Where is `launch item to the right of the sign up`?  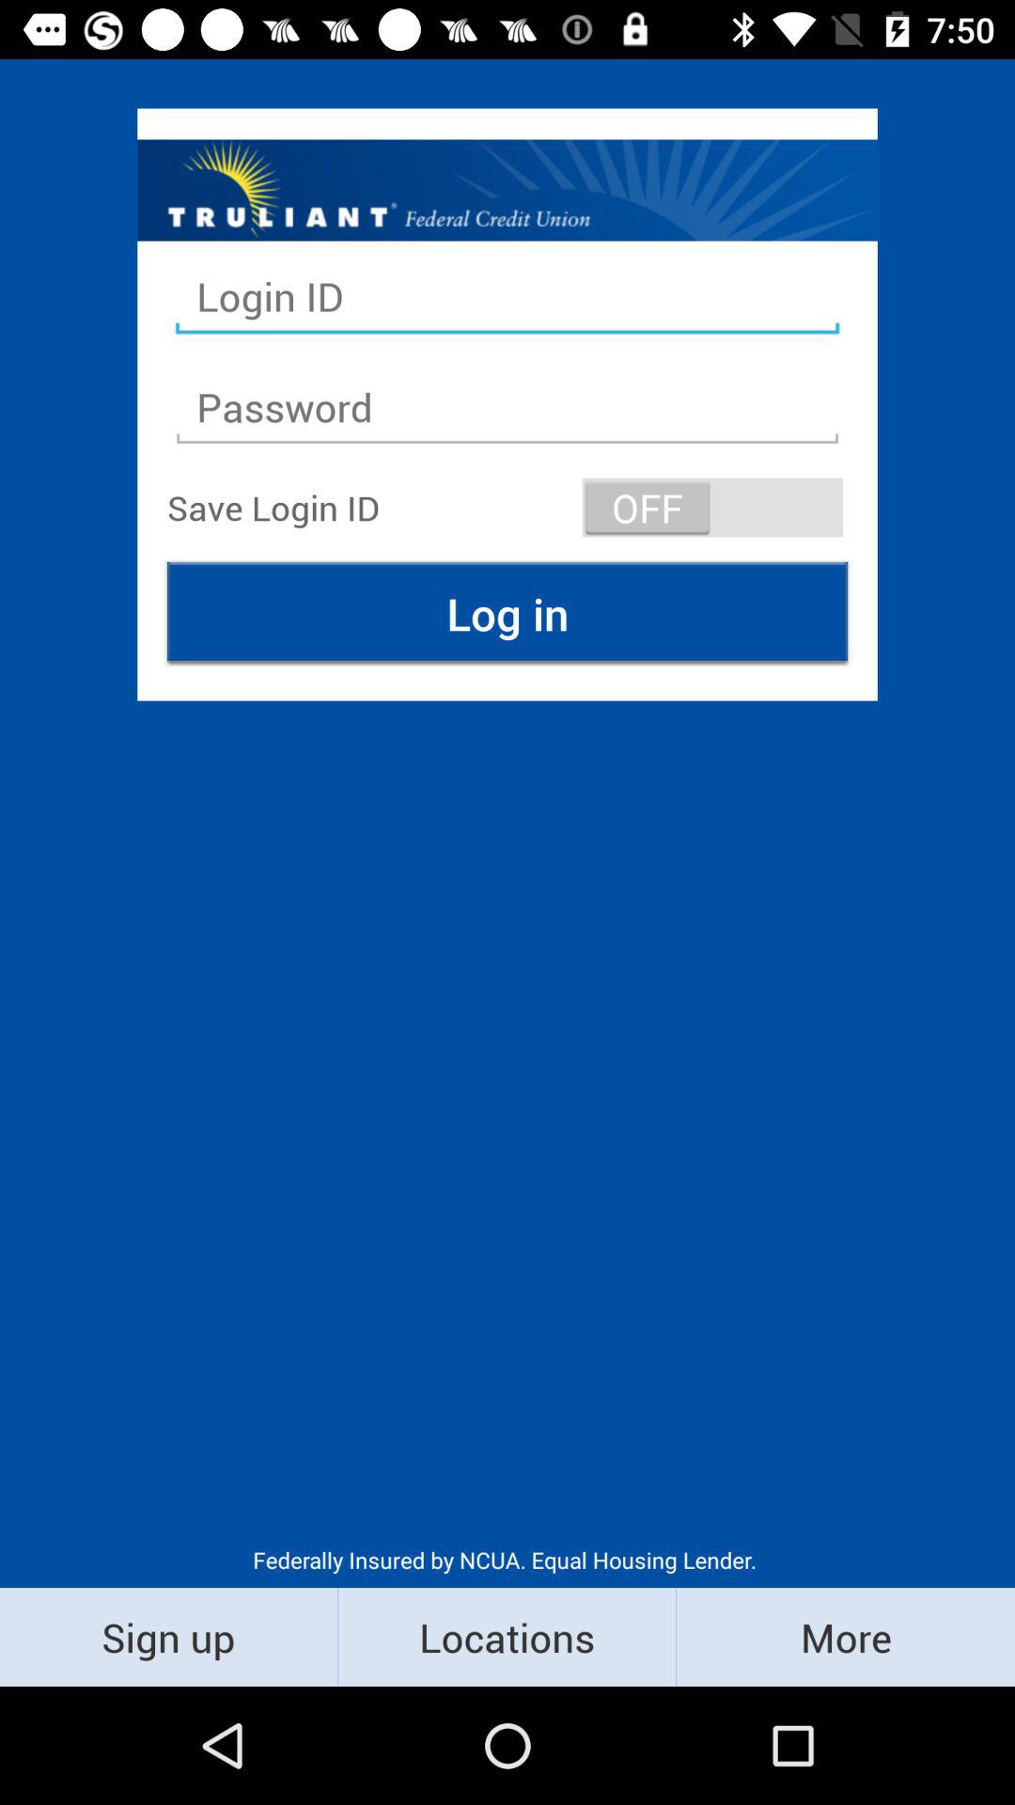
launch item to the right of the sign up is located at coordinates (507, 1636).